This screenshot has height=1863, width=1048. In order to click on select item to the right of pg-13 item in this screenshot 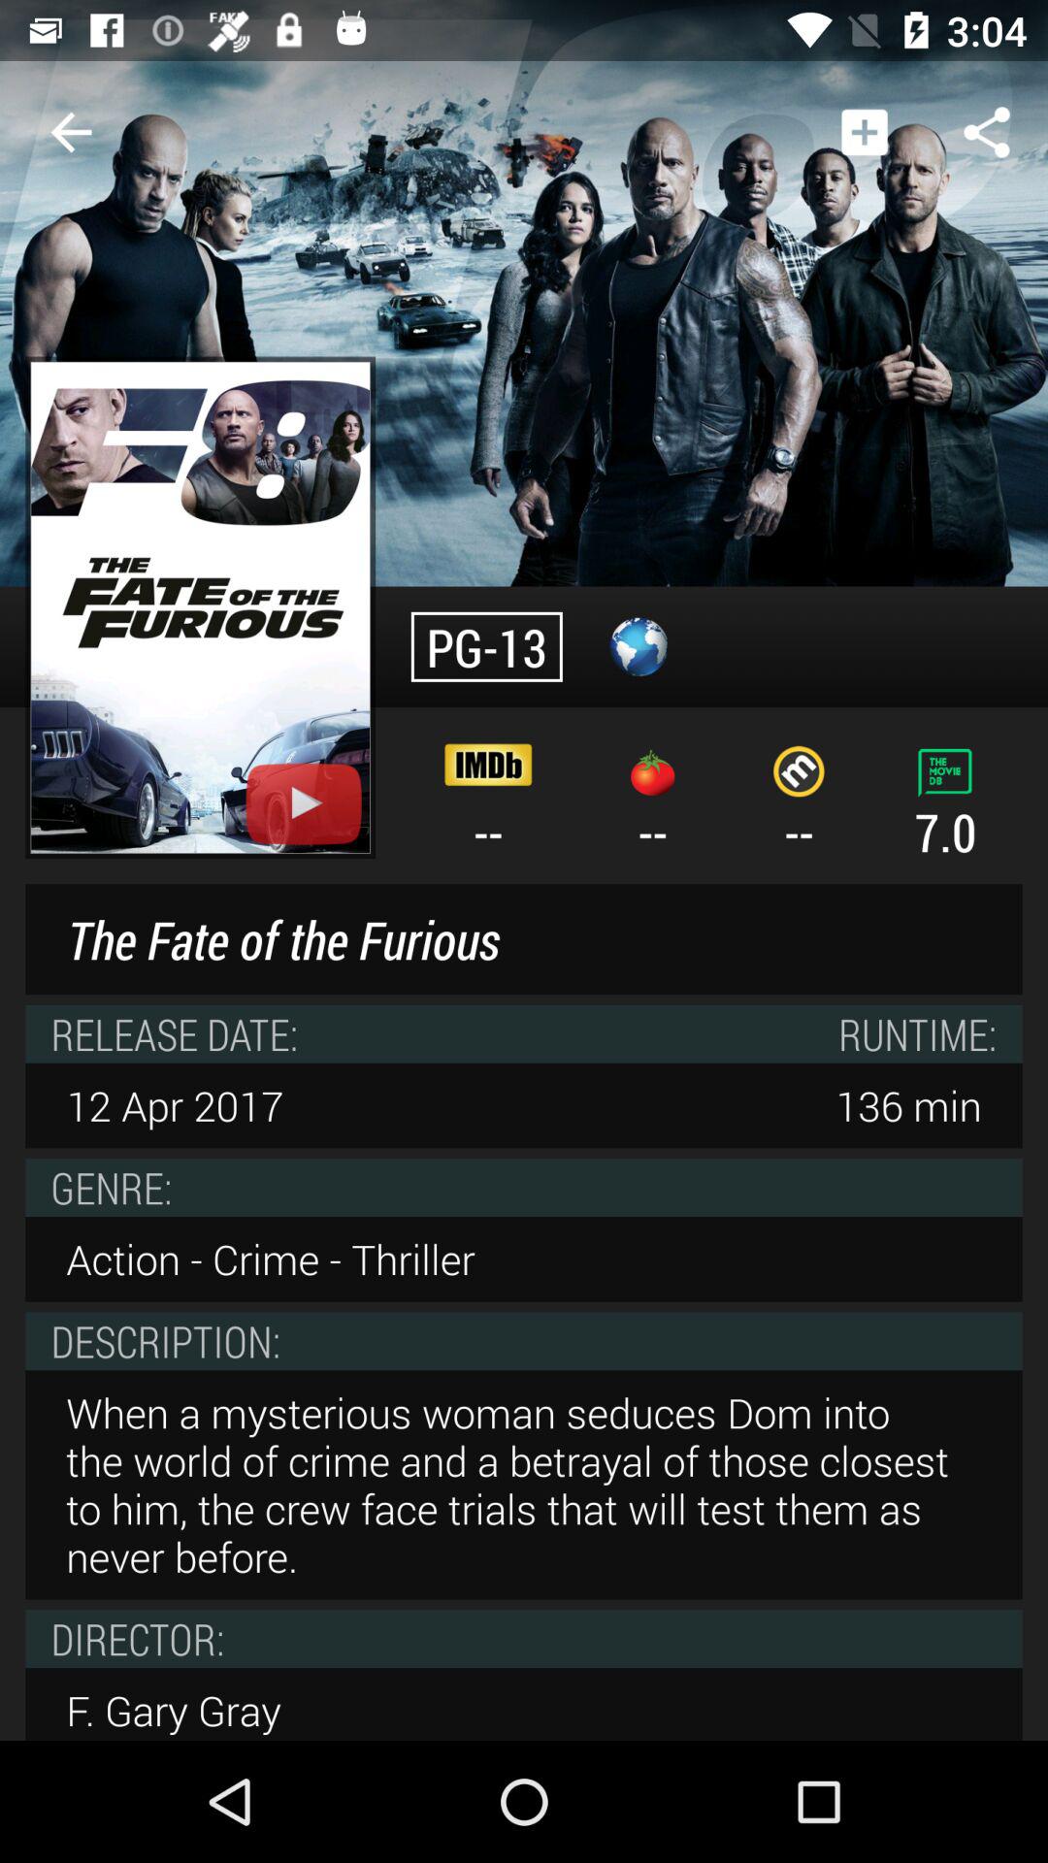, I will do `click(639, 646)`.